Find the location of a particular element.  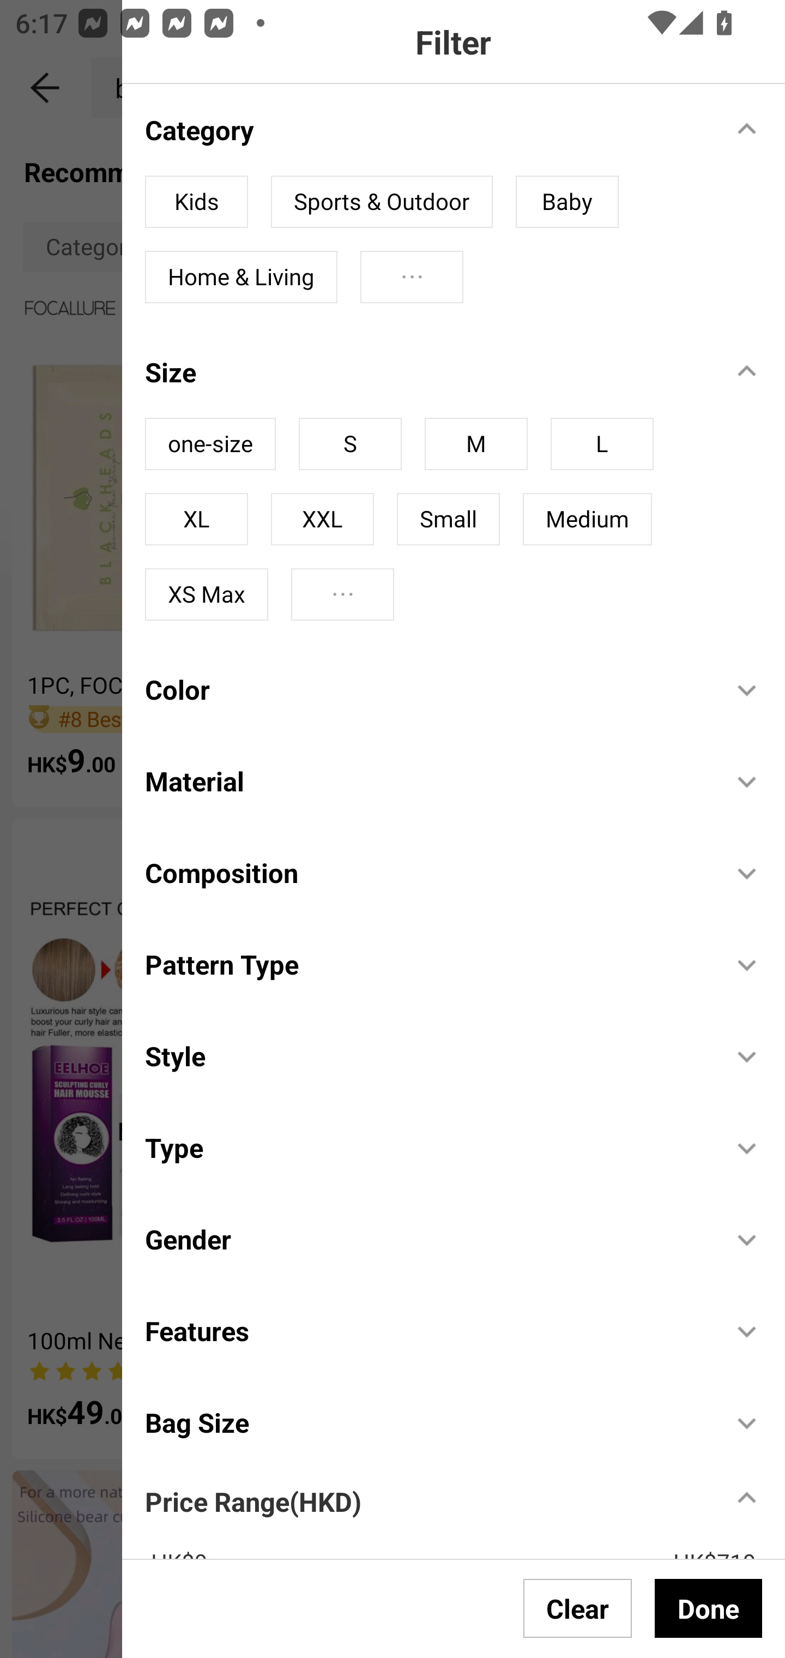

Medium is located at coordinates (588, 519).